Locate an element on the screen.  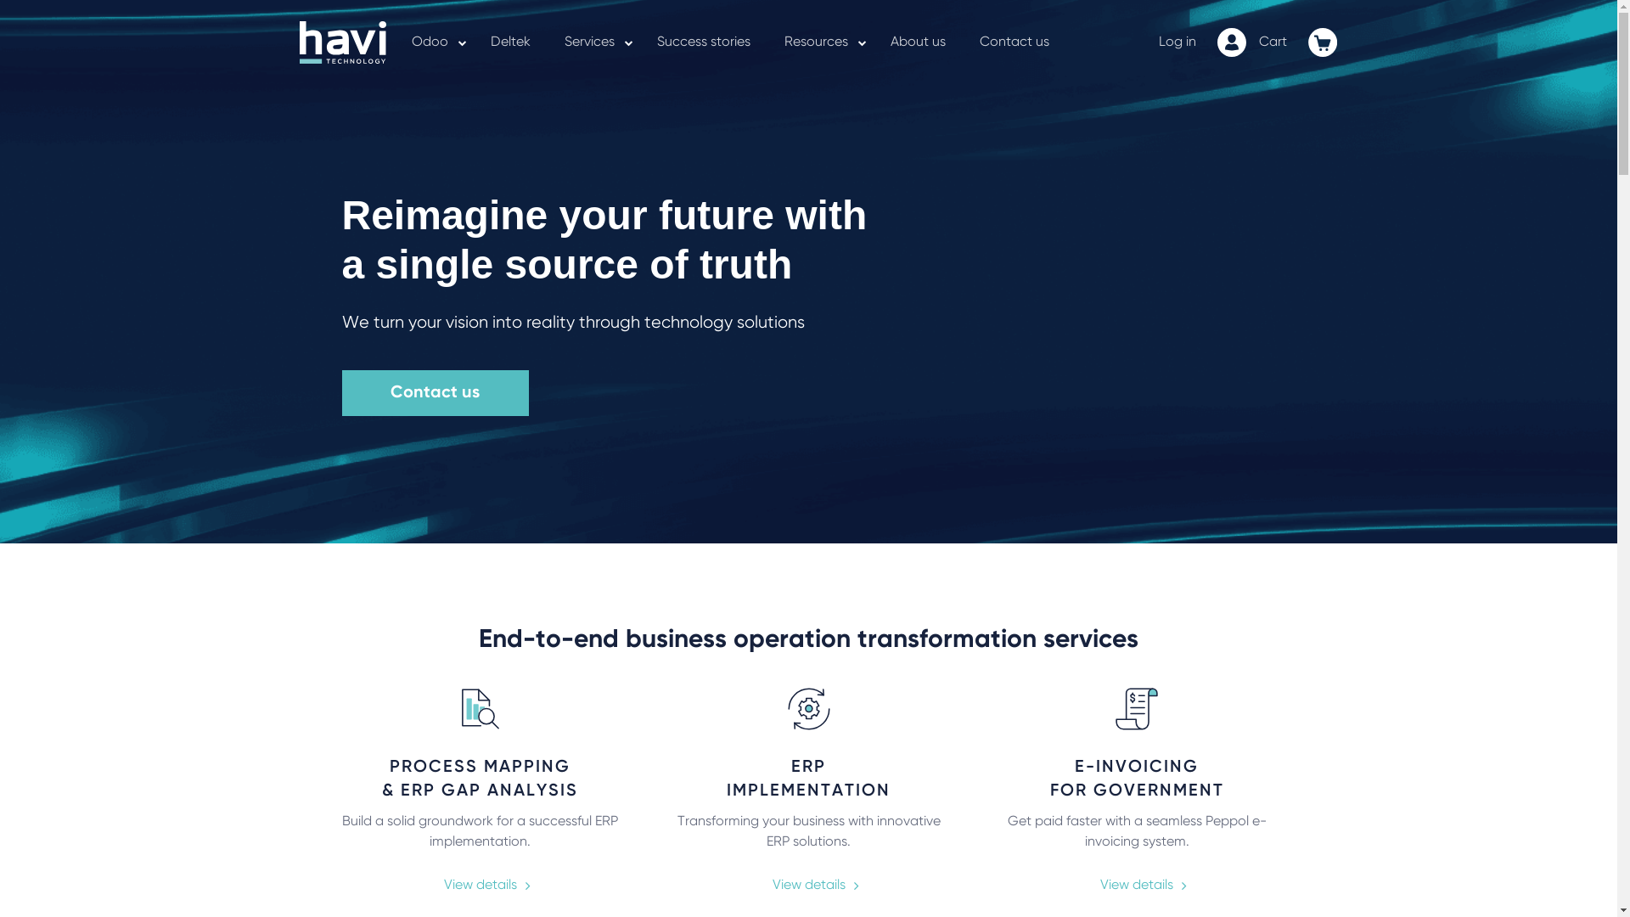
Resources is located at coordinates (816, 42).